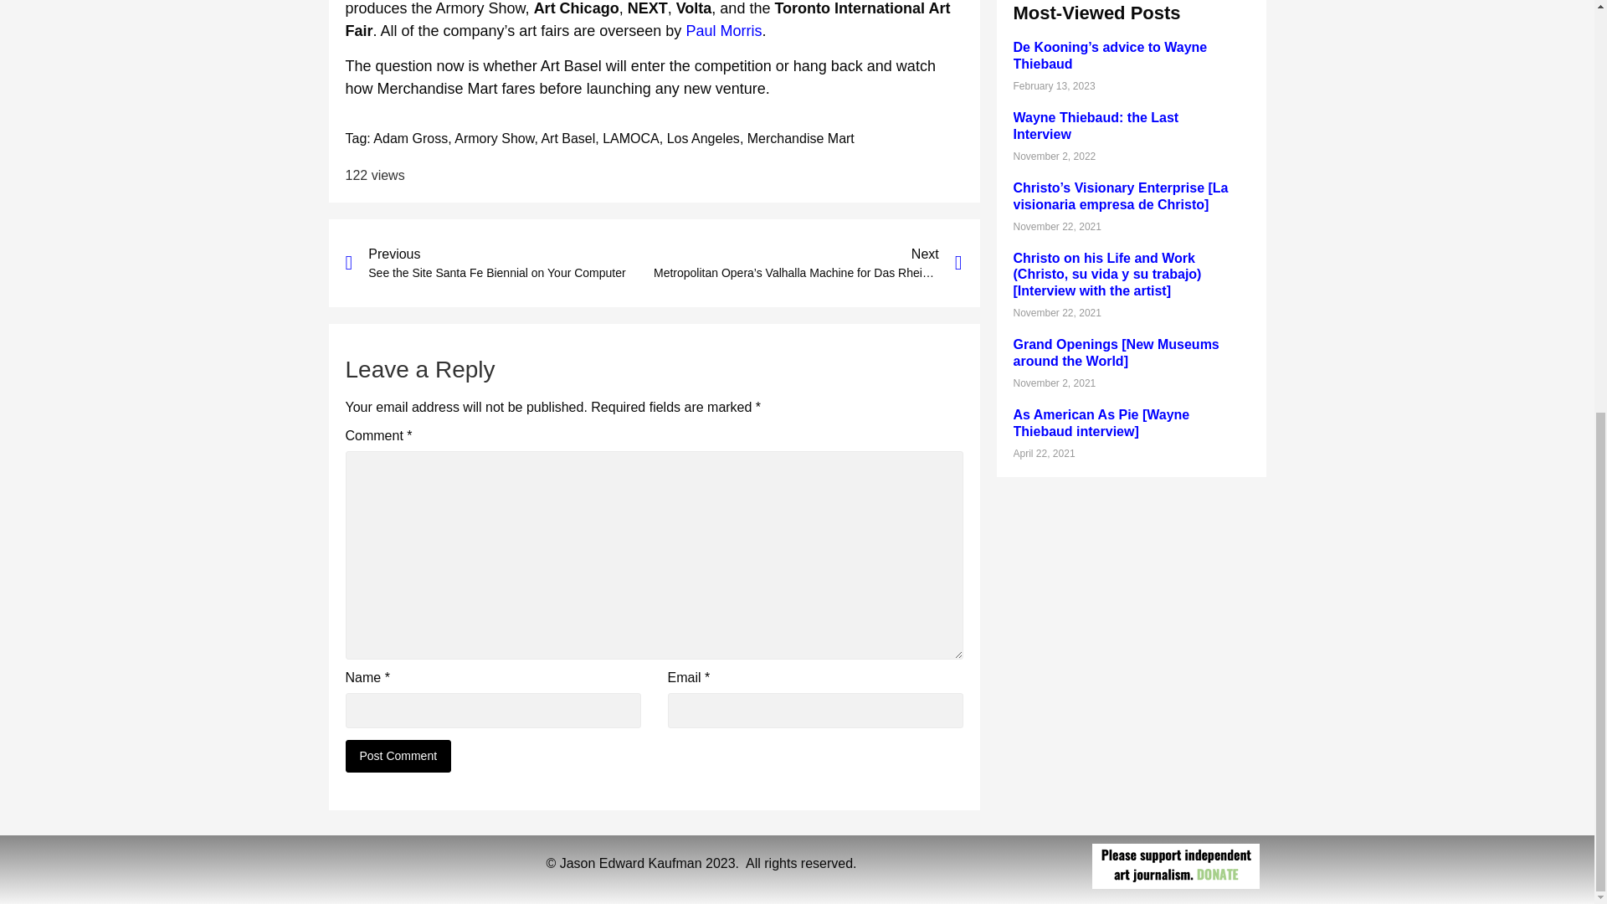  Describe the element at coordinates (631, 137) in the screenshot. I see `LAMOCA` at that location.